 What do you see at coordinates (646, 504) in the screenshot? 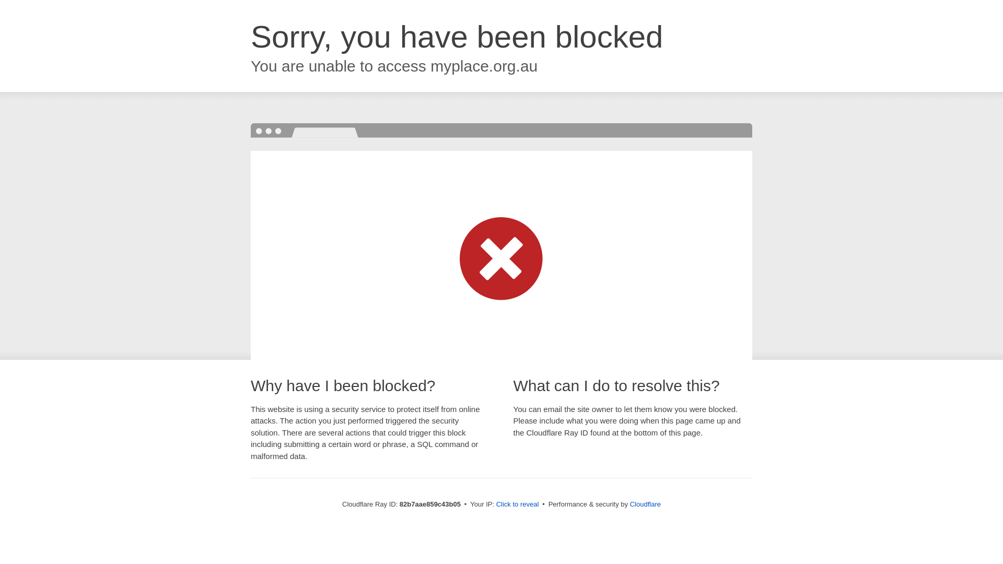
I see `Cloudflare` at bounding box center [646, 504].